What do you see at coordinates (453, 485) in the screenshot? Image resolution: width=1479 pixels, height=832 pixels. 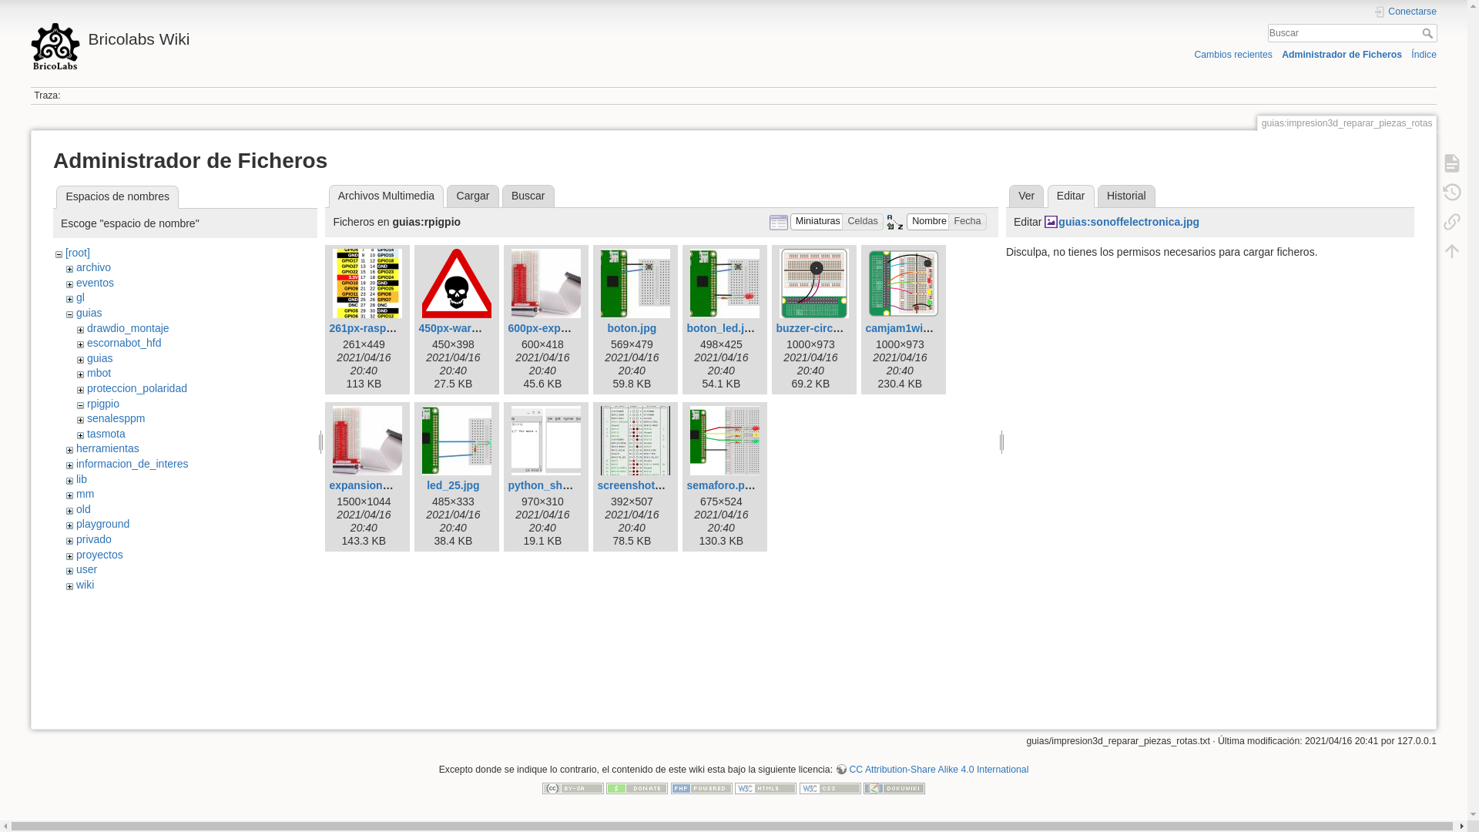 I see `led_25.jpg` at bounding box center [453, 485].